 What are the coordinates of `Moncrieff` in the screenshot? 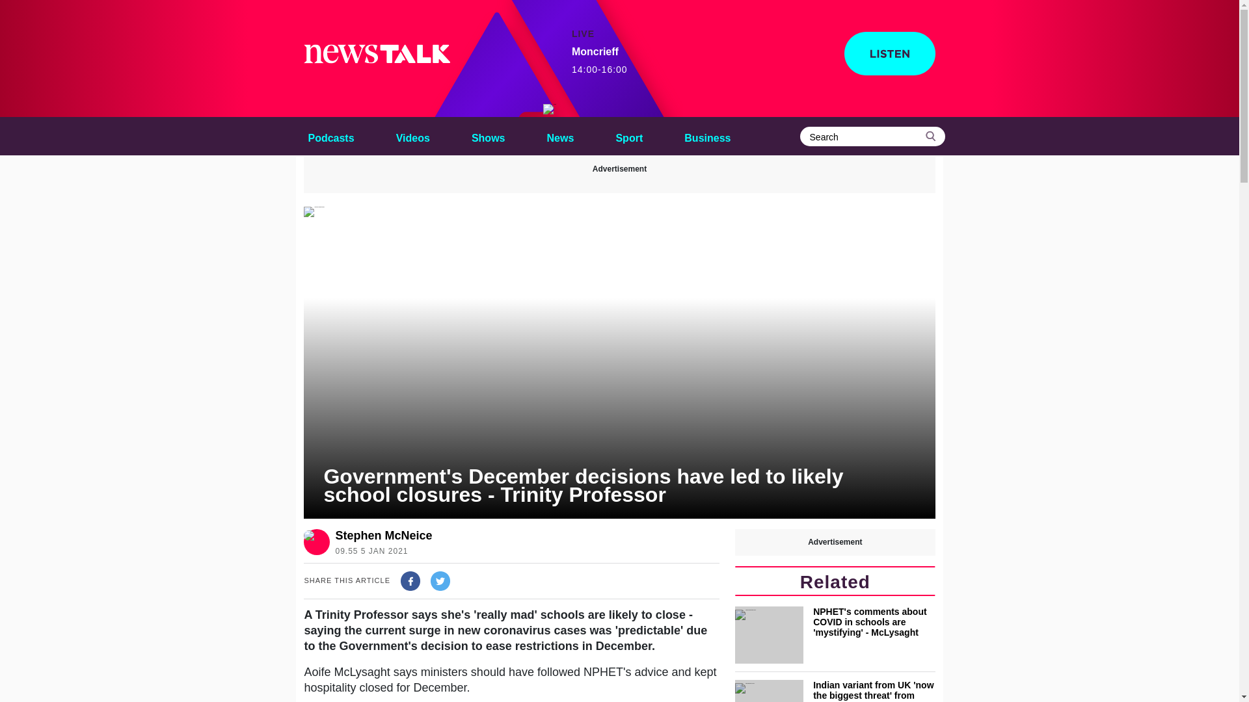 It's located at (549, 109).